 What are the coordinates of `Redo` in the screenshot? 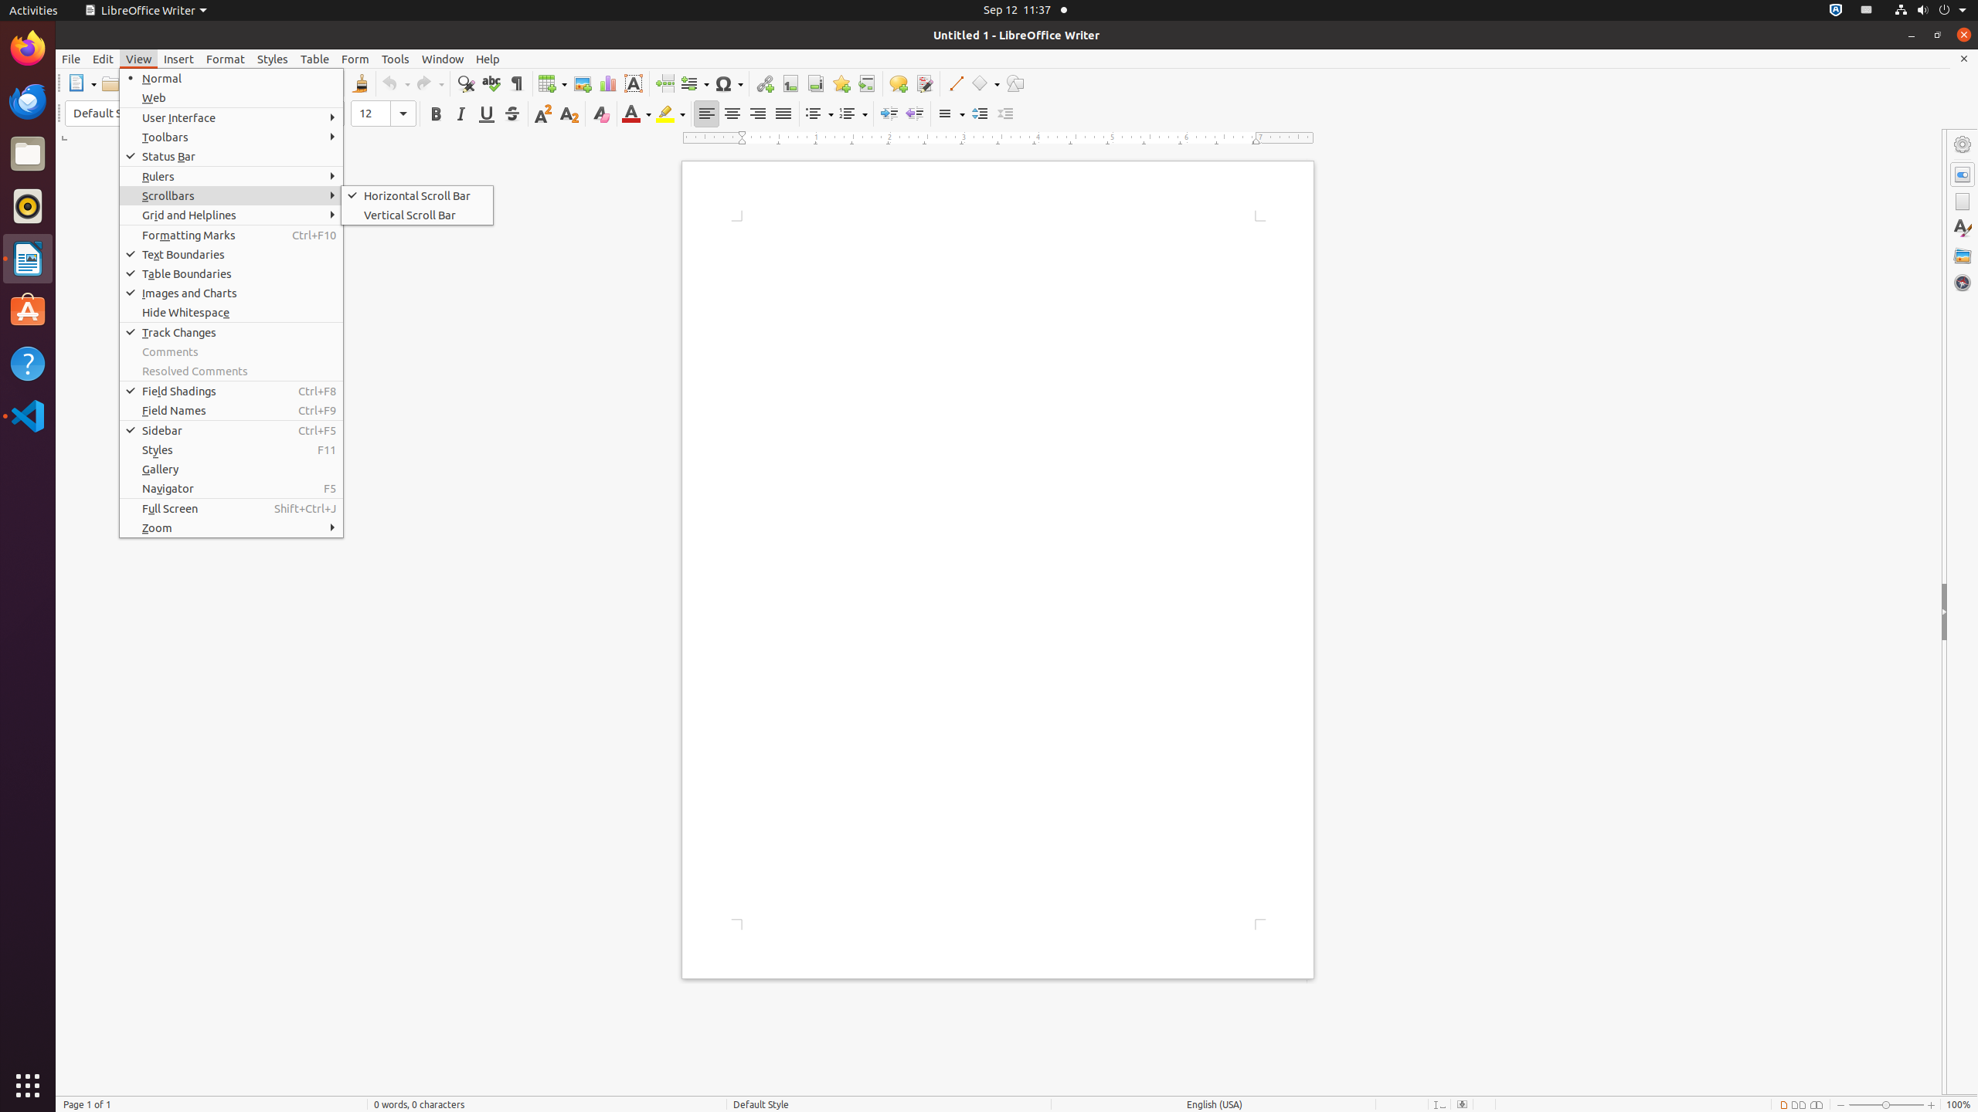 It's located at (430, 83).